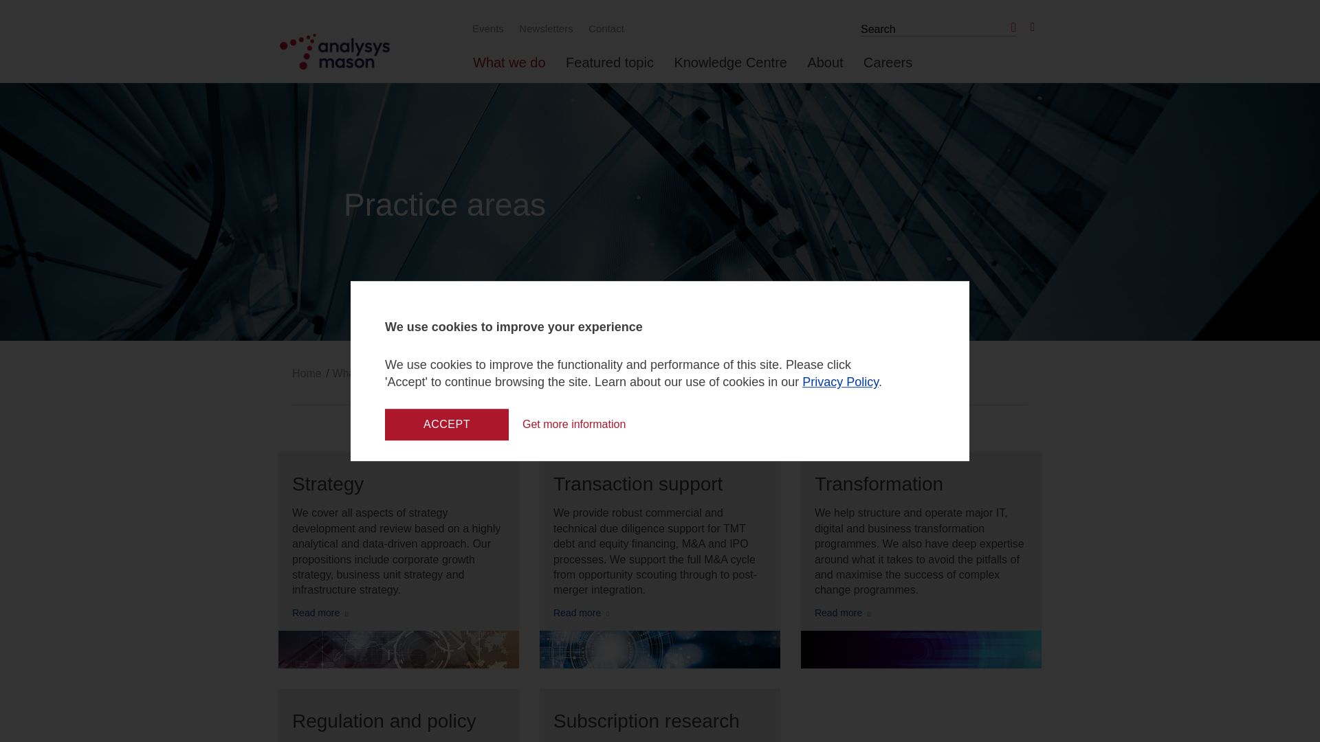 The width and height of the screenshot is (1320, 742). What do you see at coordinates (1011, 27) in the screenshot?
I see `Search` at bounding box center [1011, 27].